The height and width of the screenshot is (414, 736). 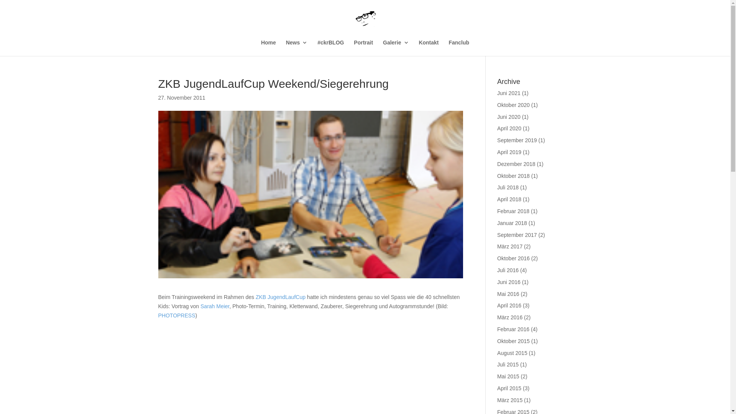 I want to click on Mai 2016, so click(x=508, y=294).